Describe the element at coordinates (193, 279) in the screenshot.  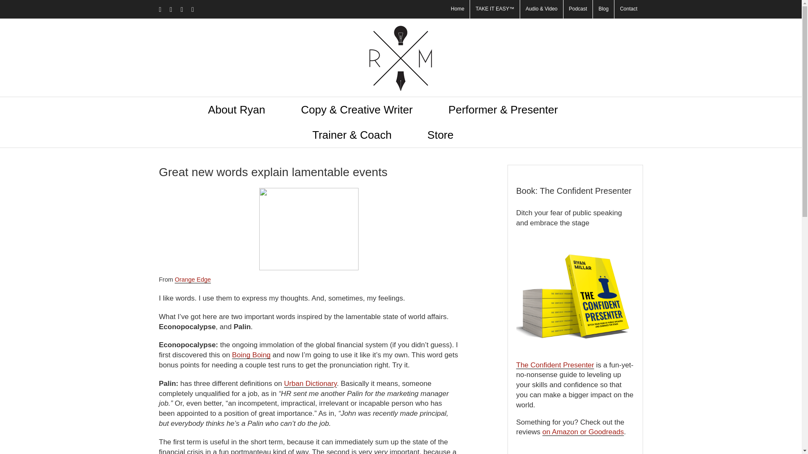
I see `Orange Edge` at that location.